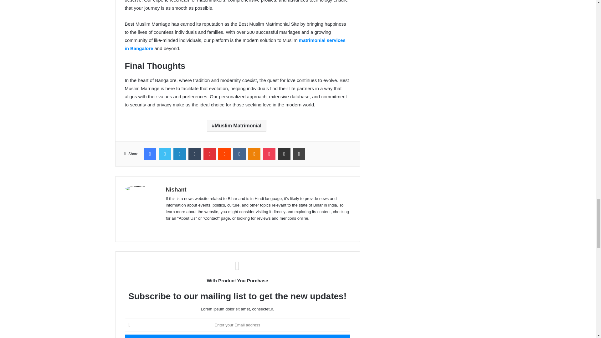 The image size is (601, 338). What do you see at coordinates (235, 44) in the screenshot?
I see `matrimonial services in Bangalore` at bounding box center [235, 44].